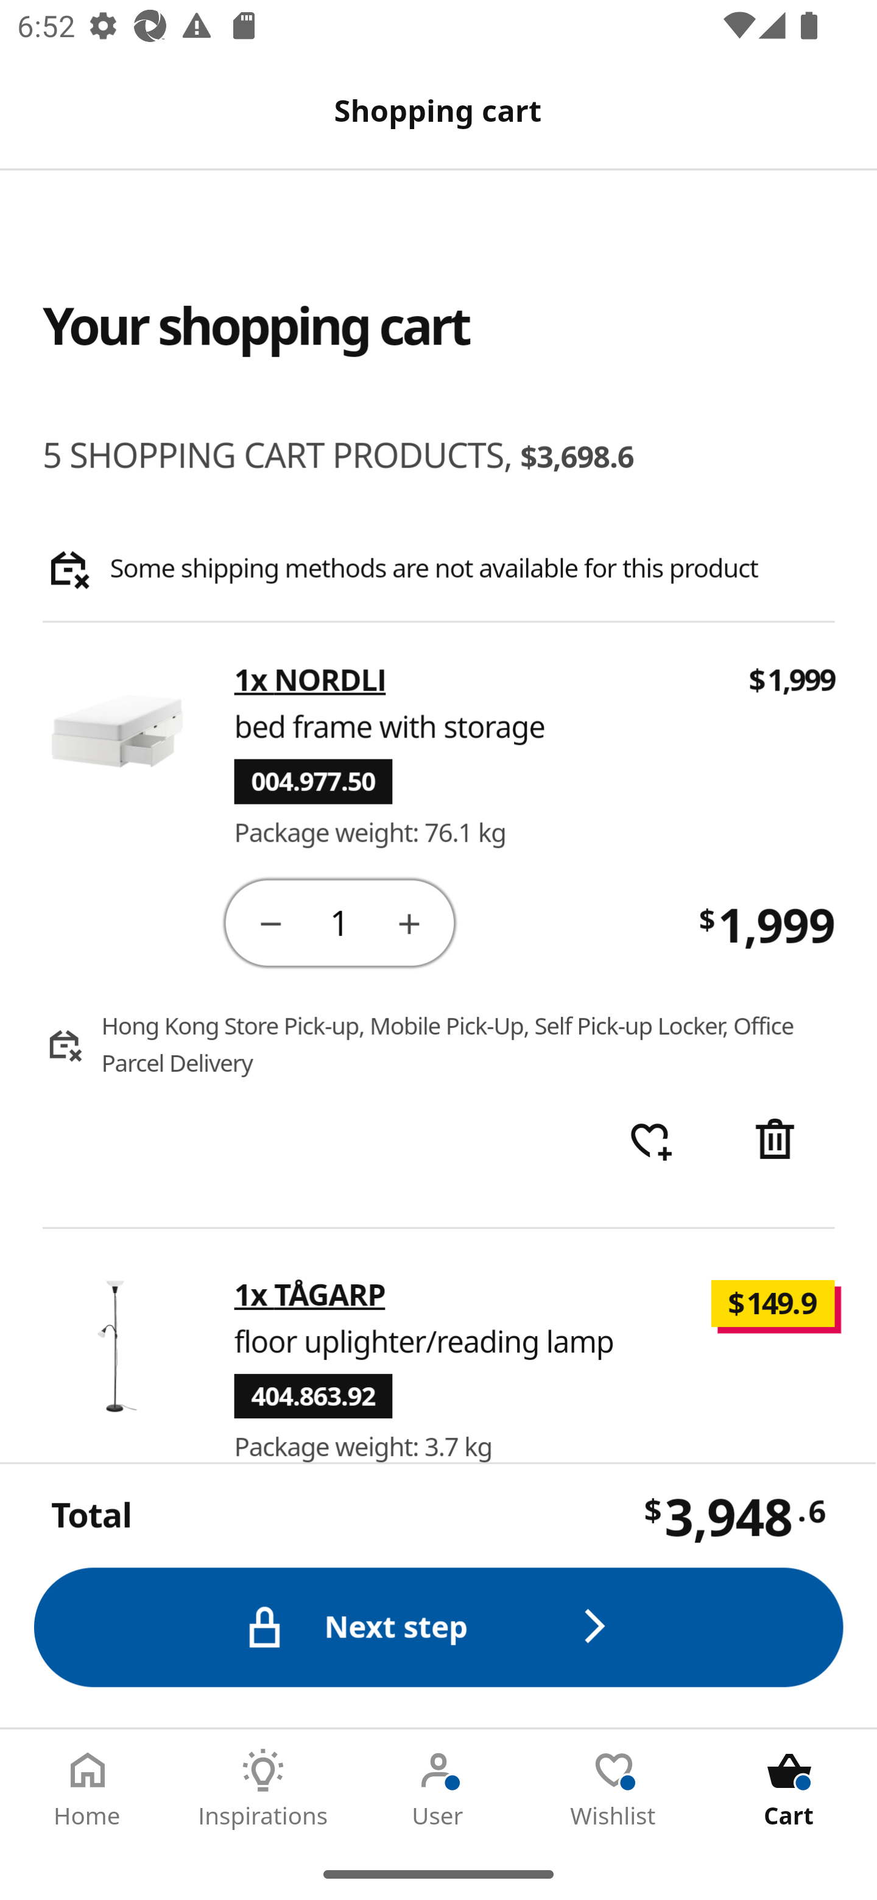 The image size is (877, 1900). I want to click on Cart
Tab 5 of 5, so click(789, 1789).